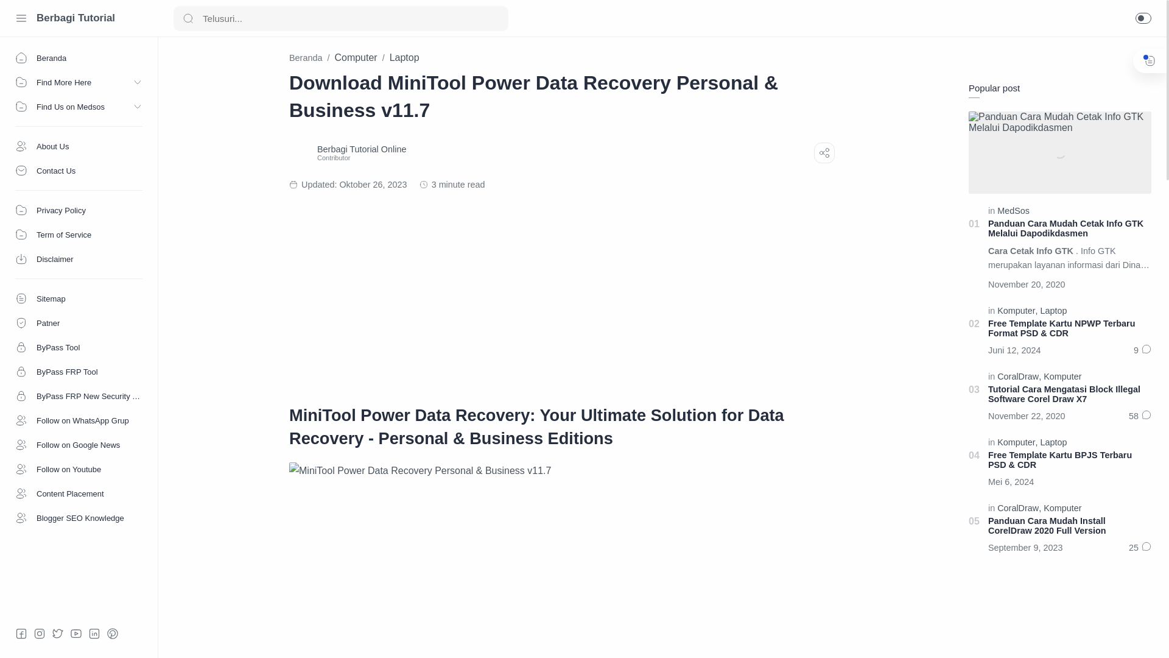  What do you see at coordinates (79, 347) in the screenshot?
I see `ByPass Tool` at bounding box center [79, 347].